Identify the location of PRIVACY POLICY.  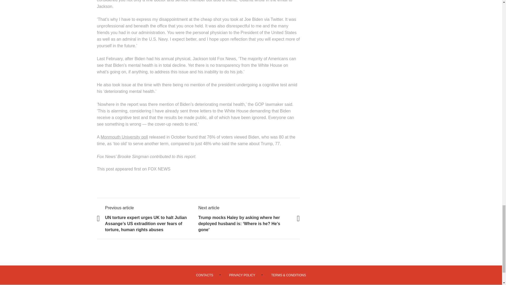
(242, 275).